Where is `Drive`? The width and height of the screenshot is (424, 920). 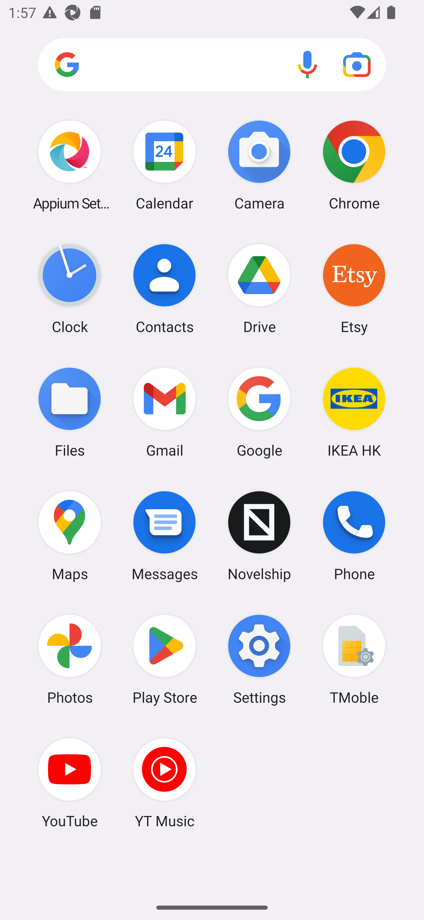
Drive is located at coordinates (259, 289).